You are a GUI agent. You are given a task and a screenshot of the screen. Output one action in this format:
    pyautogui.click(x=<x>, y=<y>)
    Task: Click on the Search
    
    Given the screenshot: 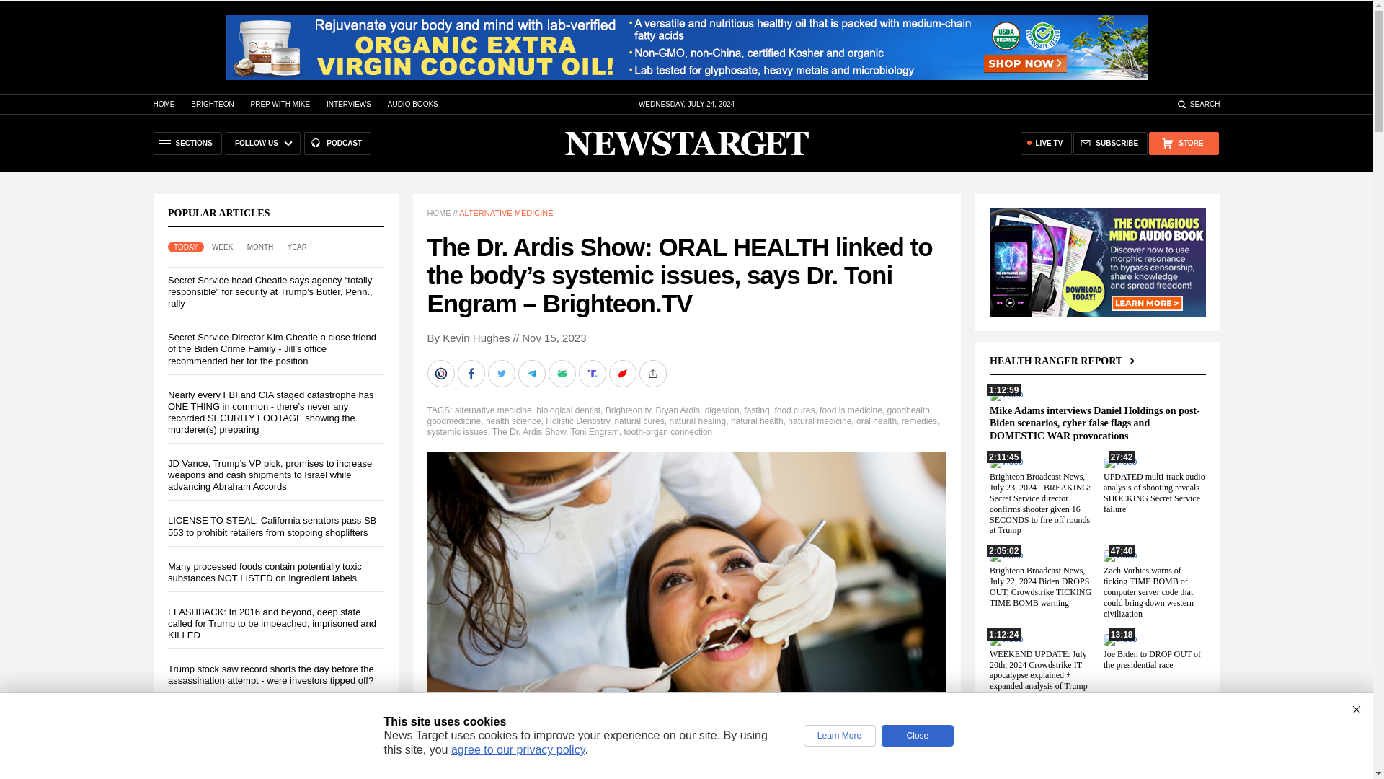 What is the action you would take?
    pyautogui.click(x=1198, y=104)
    